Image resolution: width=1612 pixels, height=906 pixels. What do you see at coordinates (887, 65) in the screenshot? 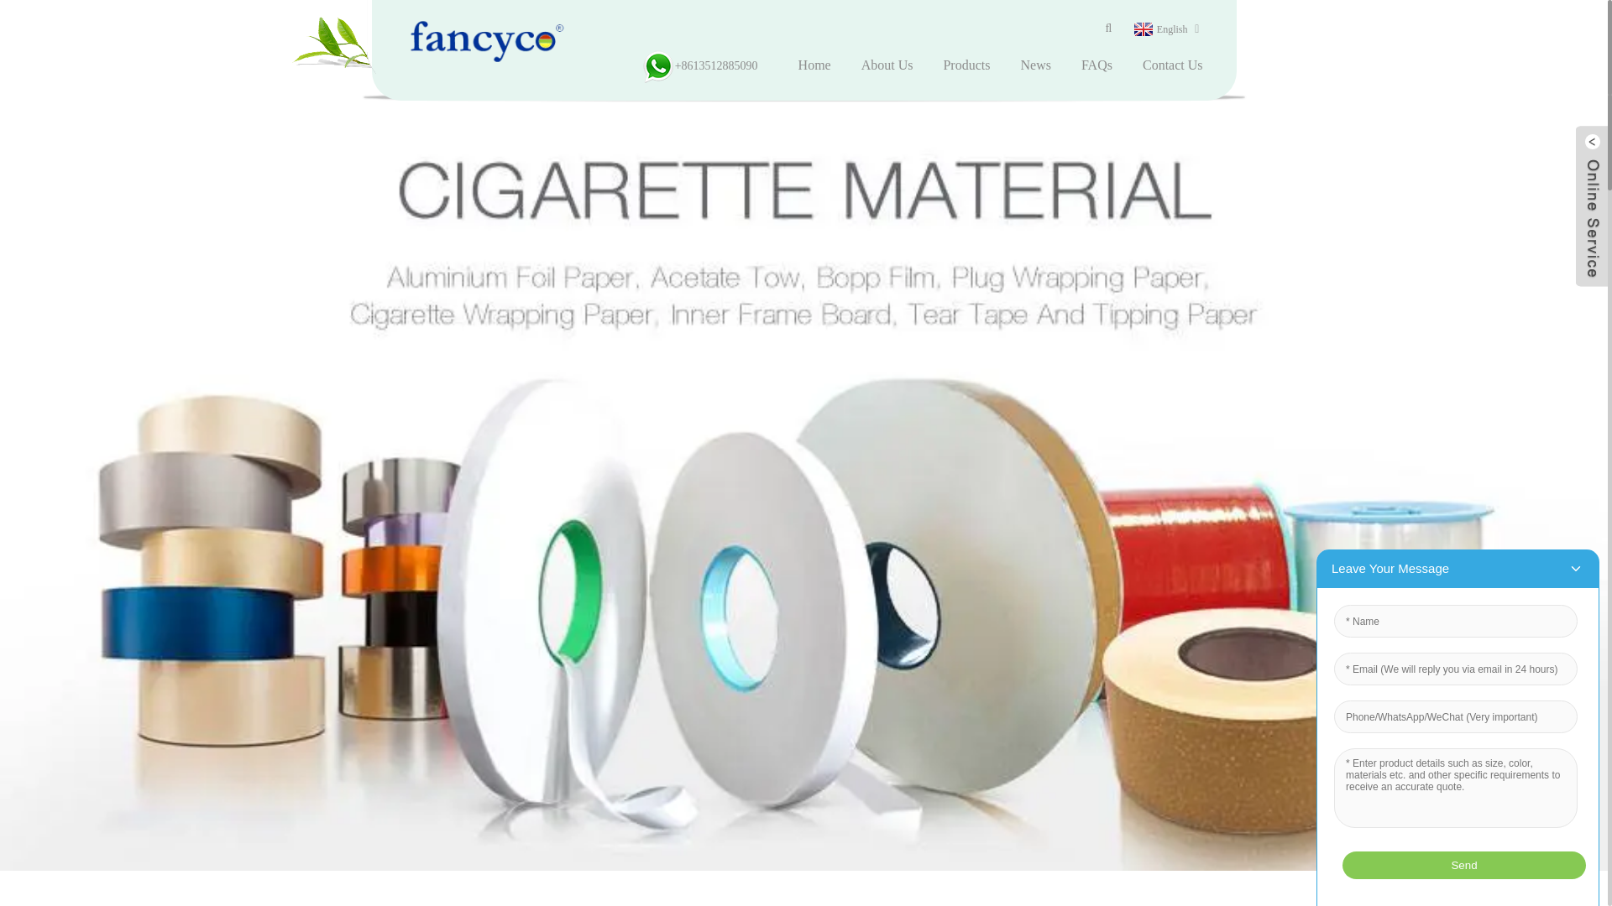
I see `About Us` at bounding box center [887, 65].